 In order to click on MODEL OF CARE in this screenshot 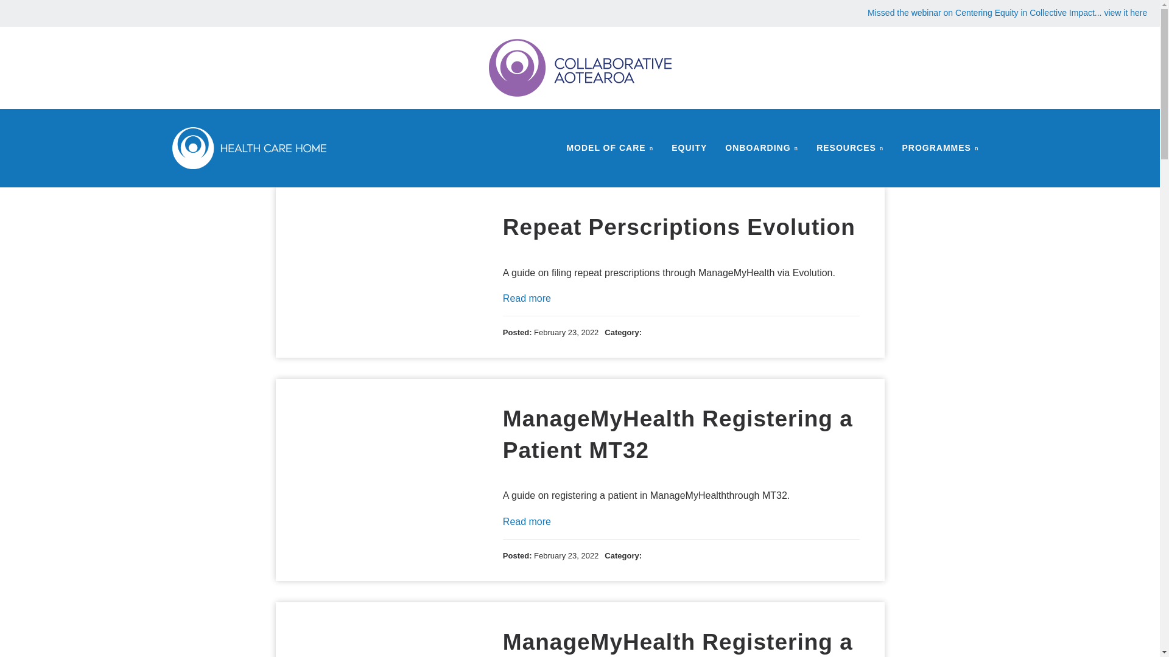, I will do `click(610, 147)`.